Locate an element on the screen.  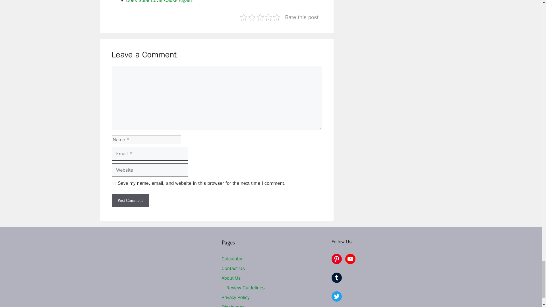
Contact Us is located at coordinates (233, 268).